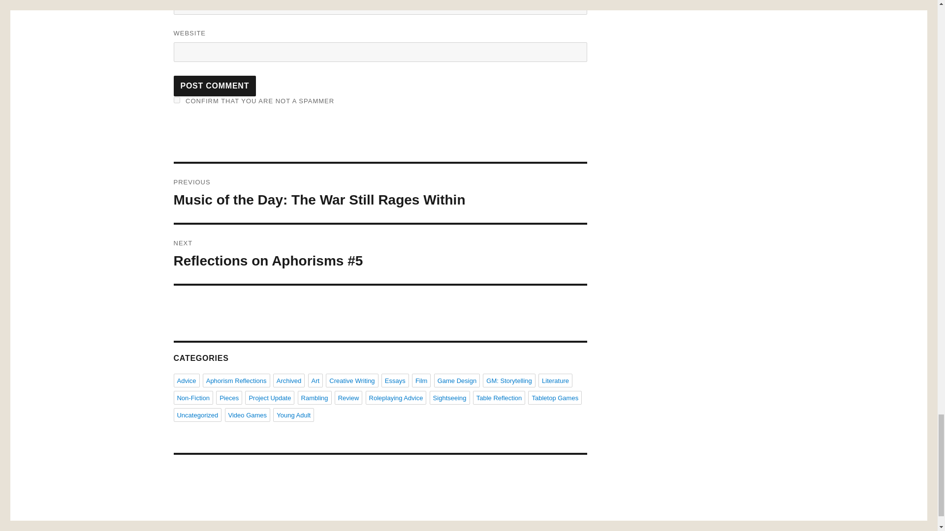 The width and height of the screenshot is (945, 531). I want to click on on, so click(176, 99).